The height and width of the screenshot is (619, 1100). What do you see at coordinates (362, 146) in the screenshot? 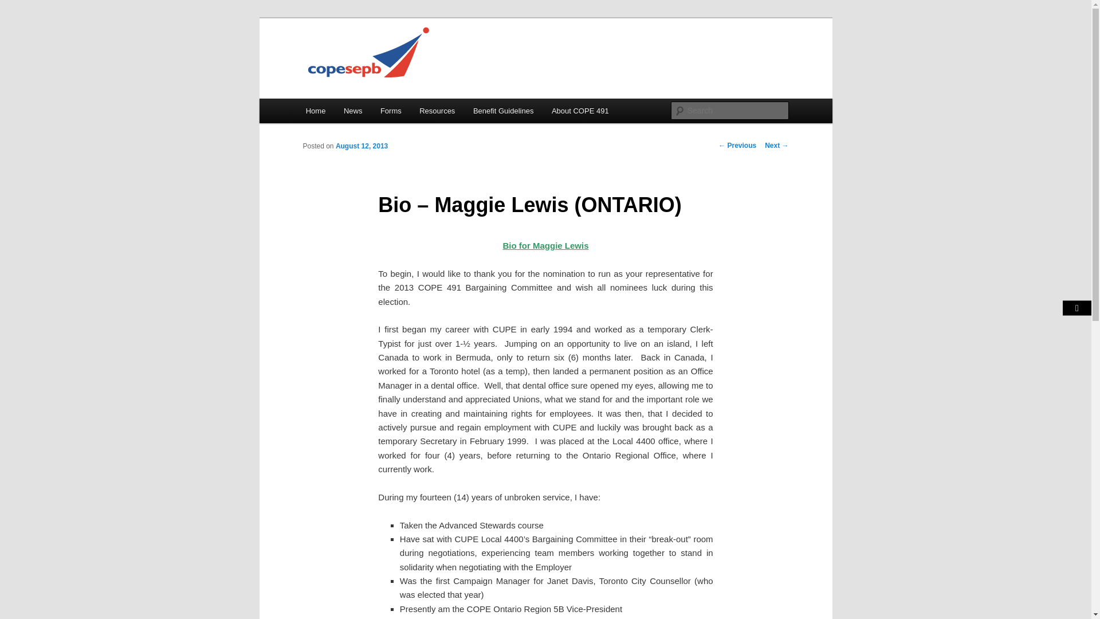
I see `August 12, 2013` at bounding box center [362, 146].